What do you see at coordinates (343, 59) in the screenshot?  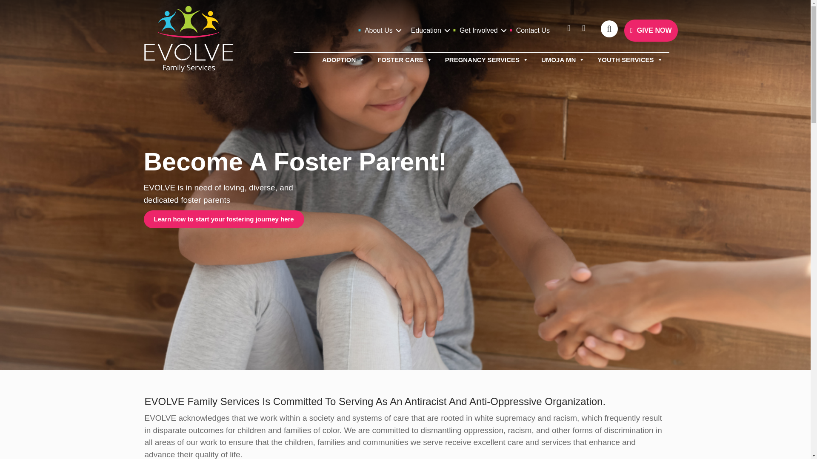 I see `ADOPTION` at bounding box center [343, 59].